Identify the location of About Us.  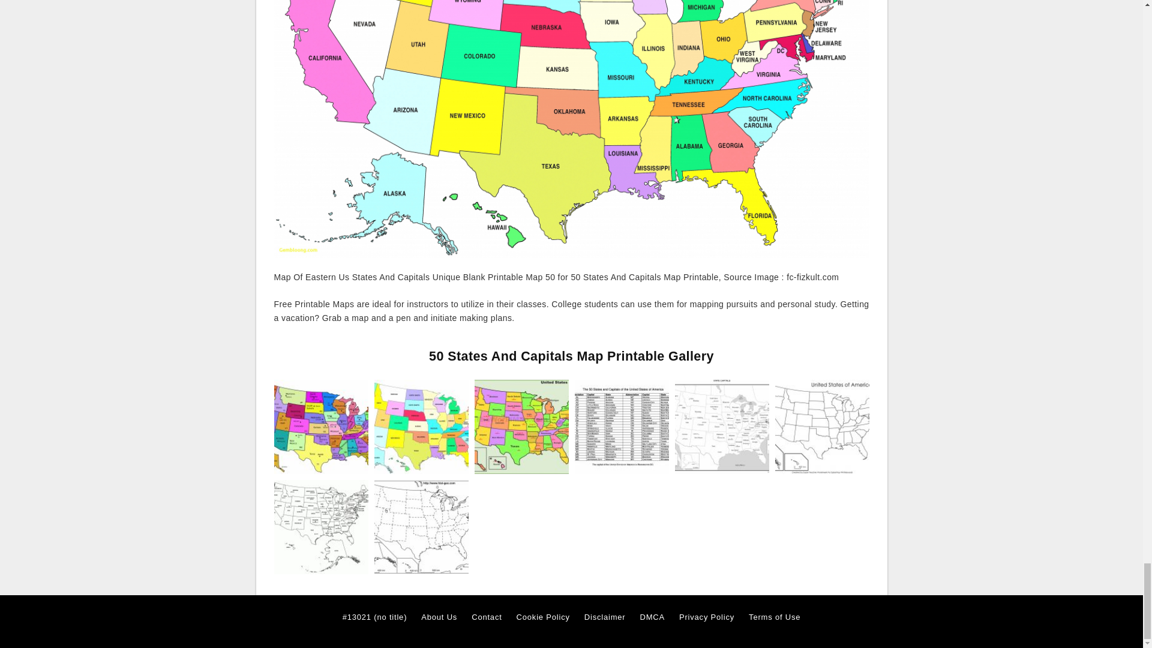
(439, 617).